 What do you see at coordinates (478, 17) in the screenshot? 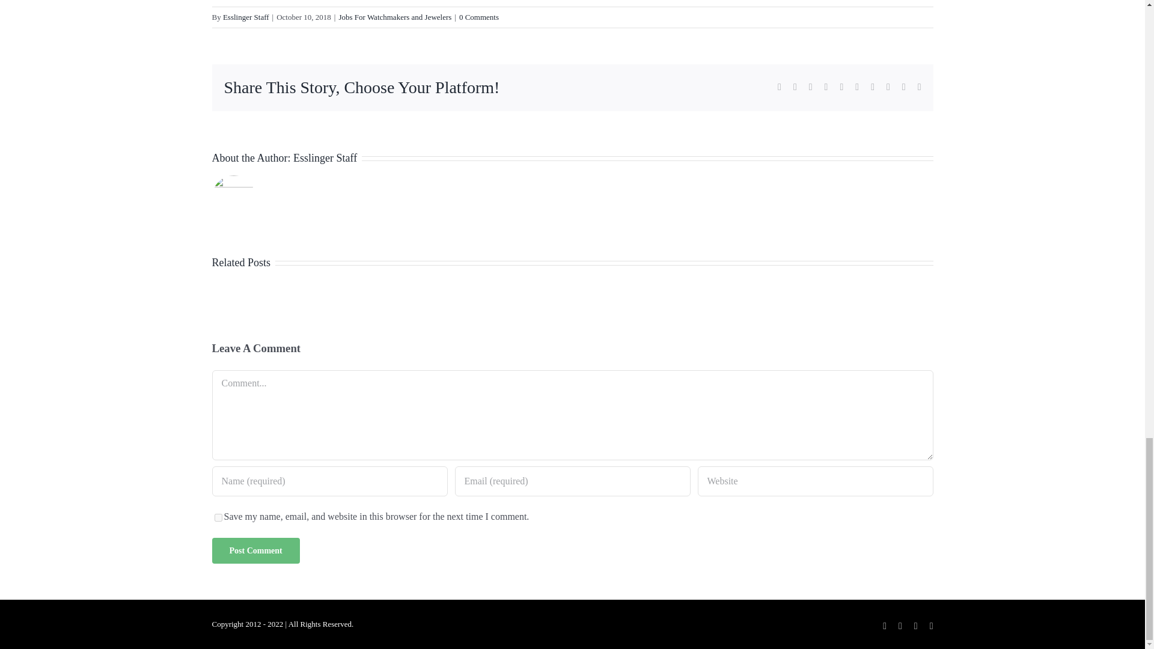
I see `0 Comments` at bounding box center [478, 17].